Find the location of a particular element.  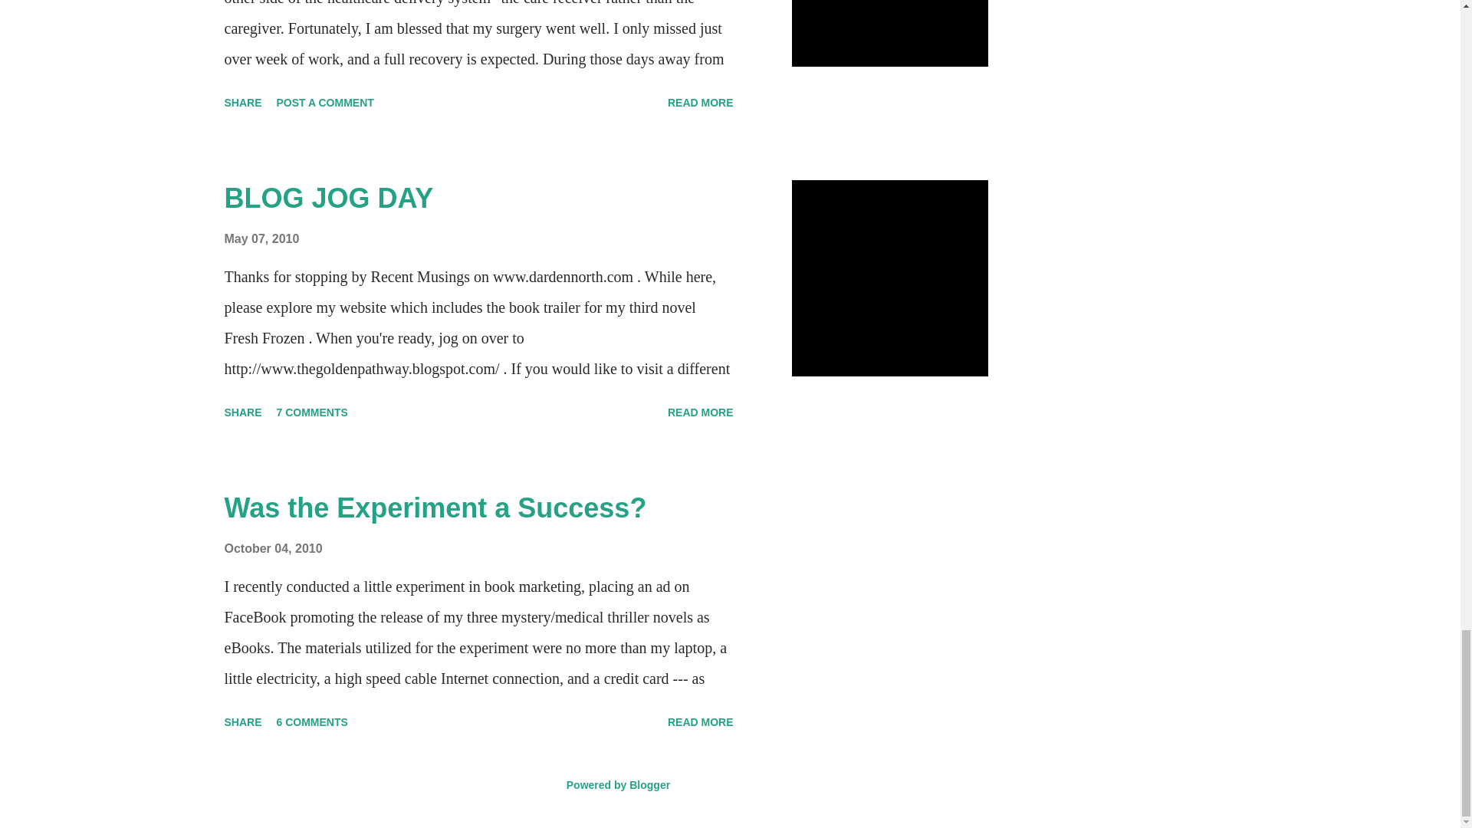

READ MORE is located at coordinates (701, 412).